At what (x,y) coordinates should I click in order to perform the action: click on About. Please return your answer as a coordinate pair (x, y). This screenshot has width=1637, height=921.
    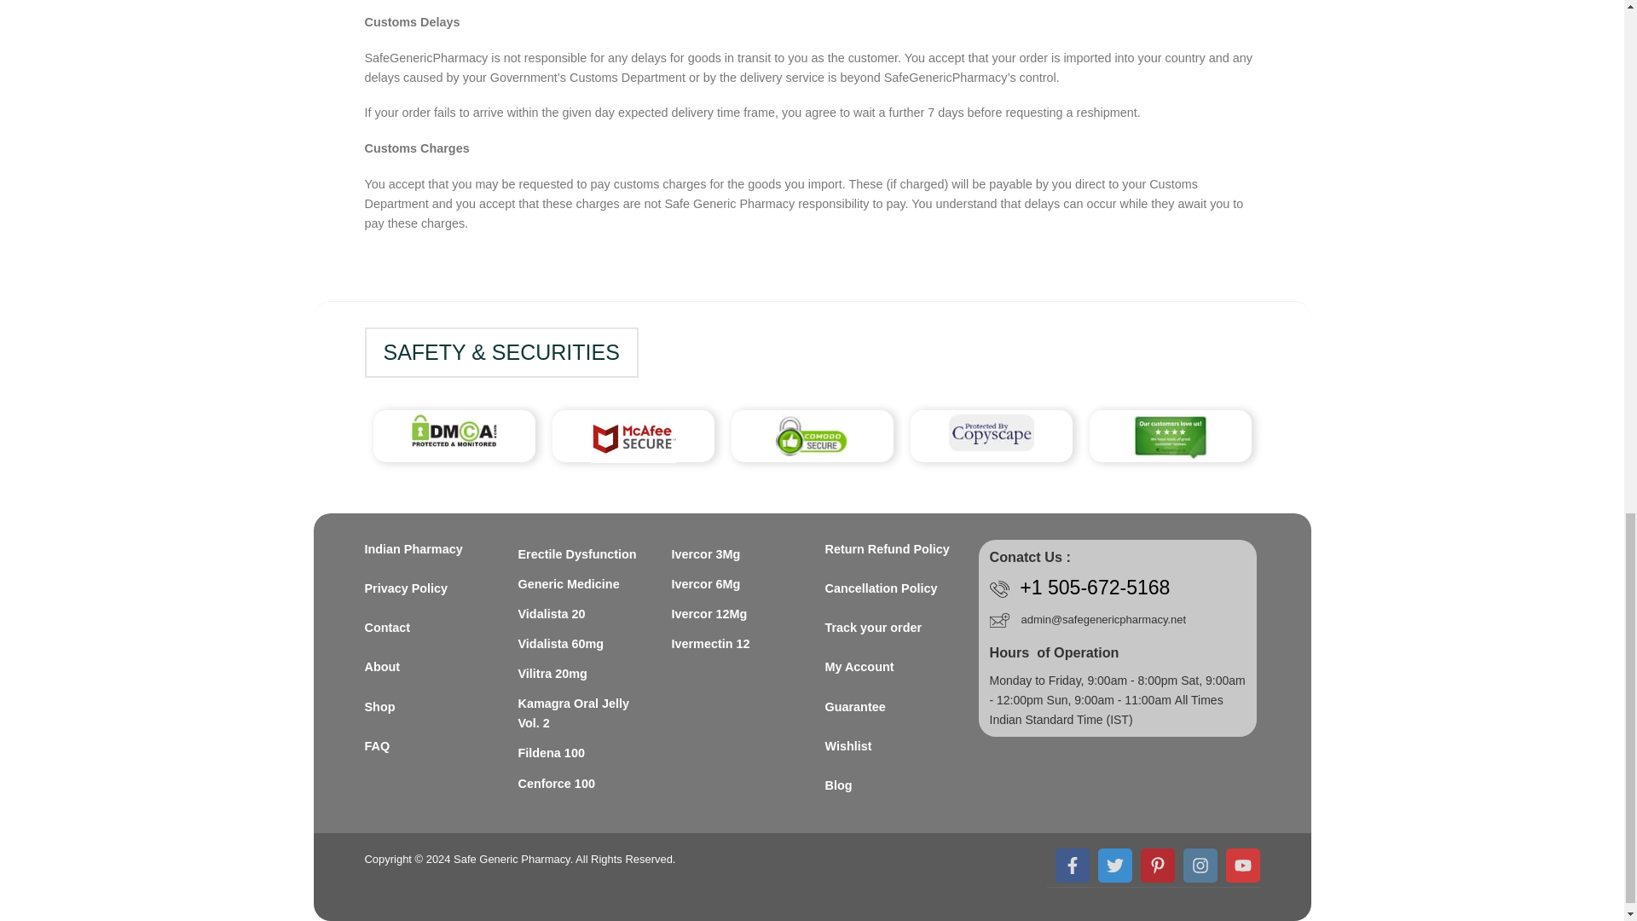
    Looking at the image, I should click on (428, 667).